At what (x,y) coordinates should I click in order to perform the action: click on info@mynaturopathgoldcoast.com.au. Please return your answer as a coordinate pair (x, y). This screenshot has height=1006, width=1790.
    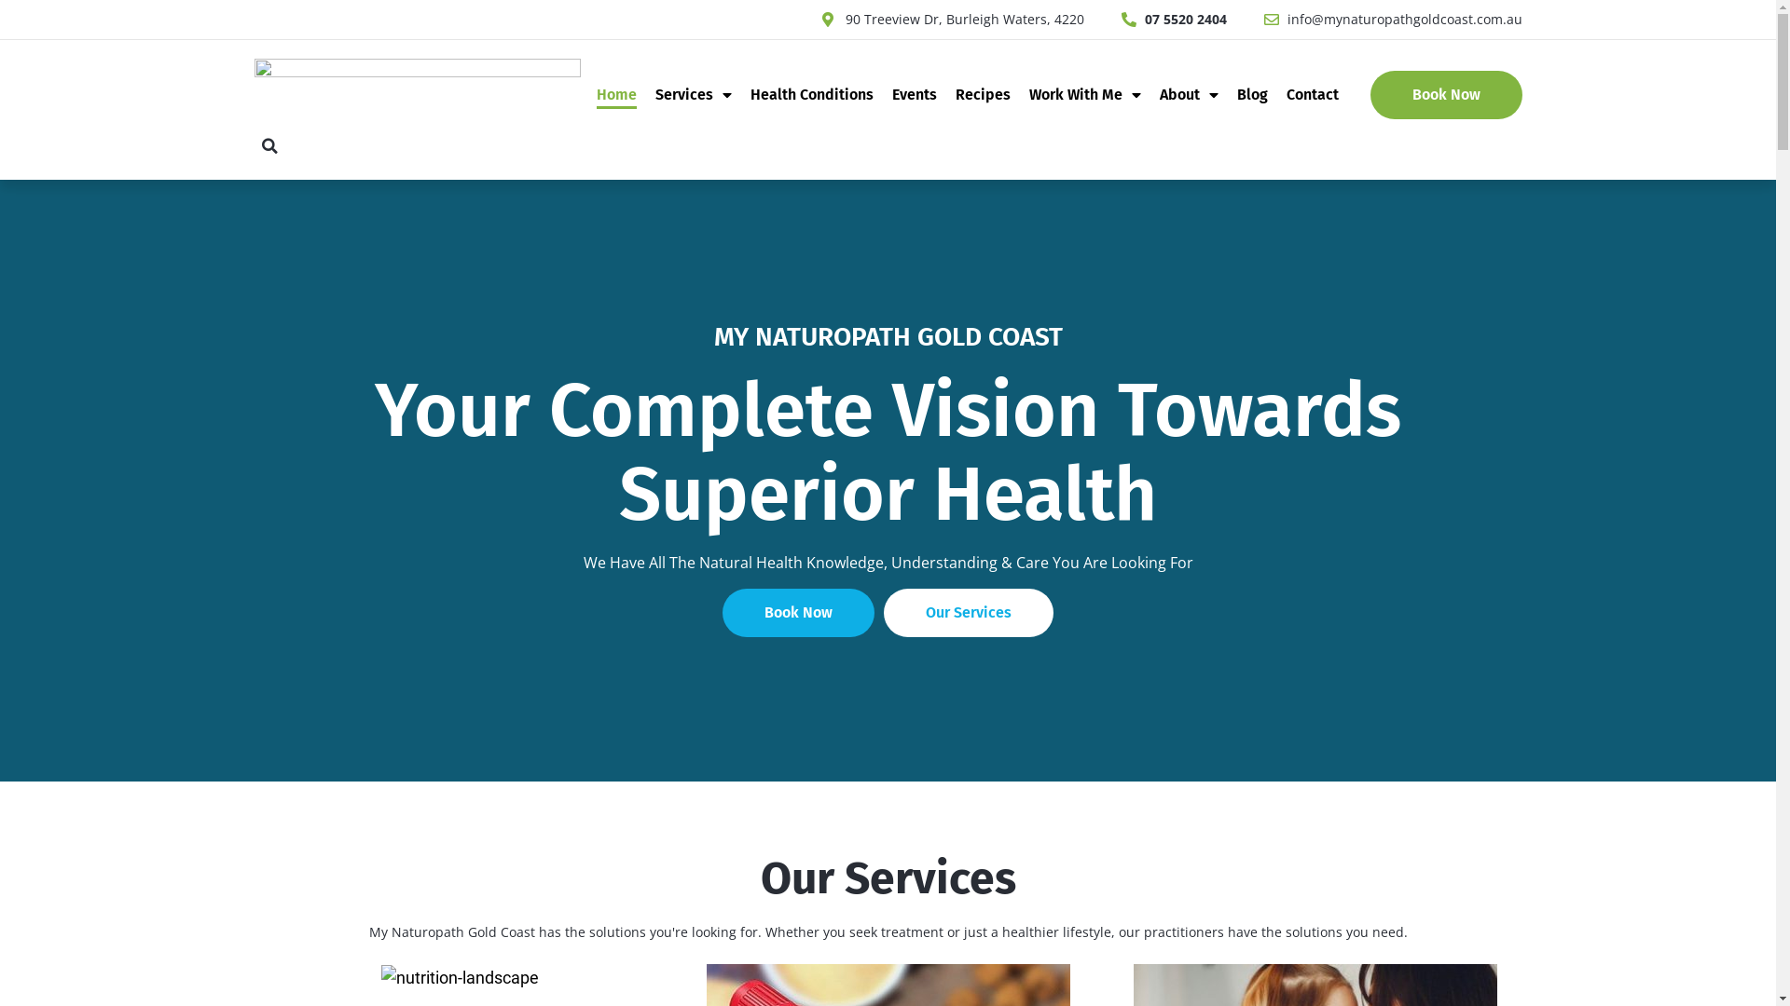
    Looking at the image, I should click on (1393, 20).